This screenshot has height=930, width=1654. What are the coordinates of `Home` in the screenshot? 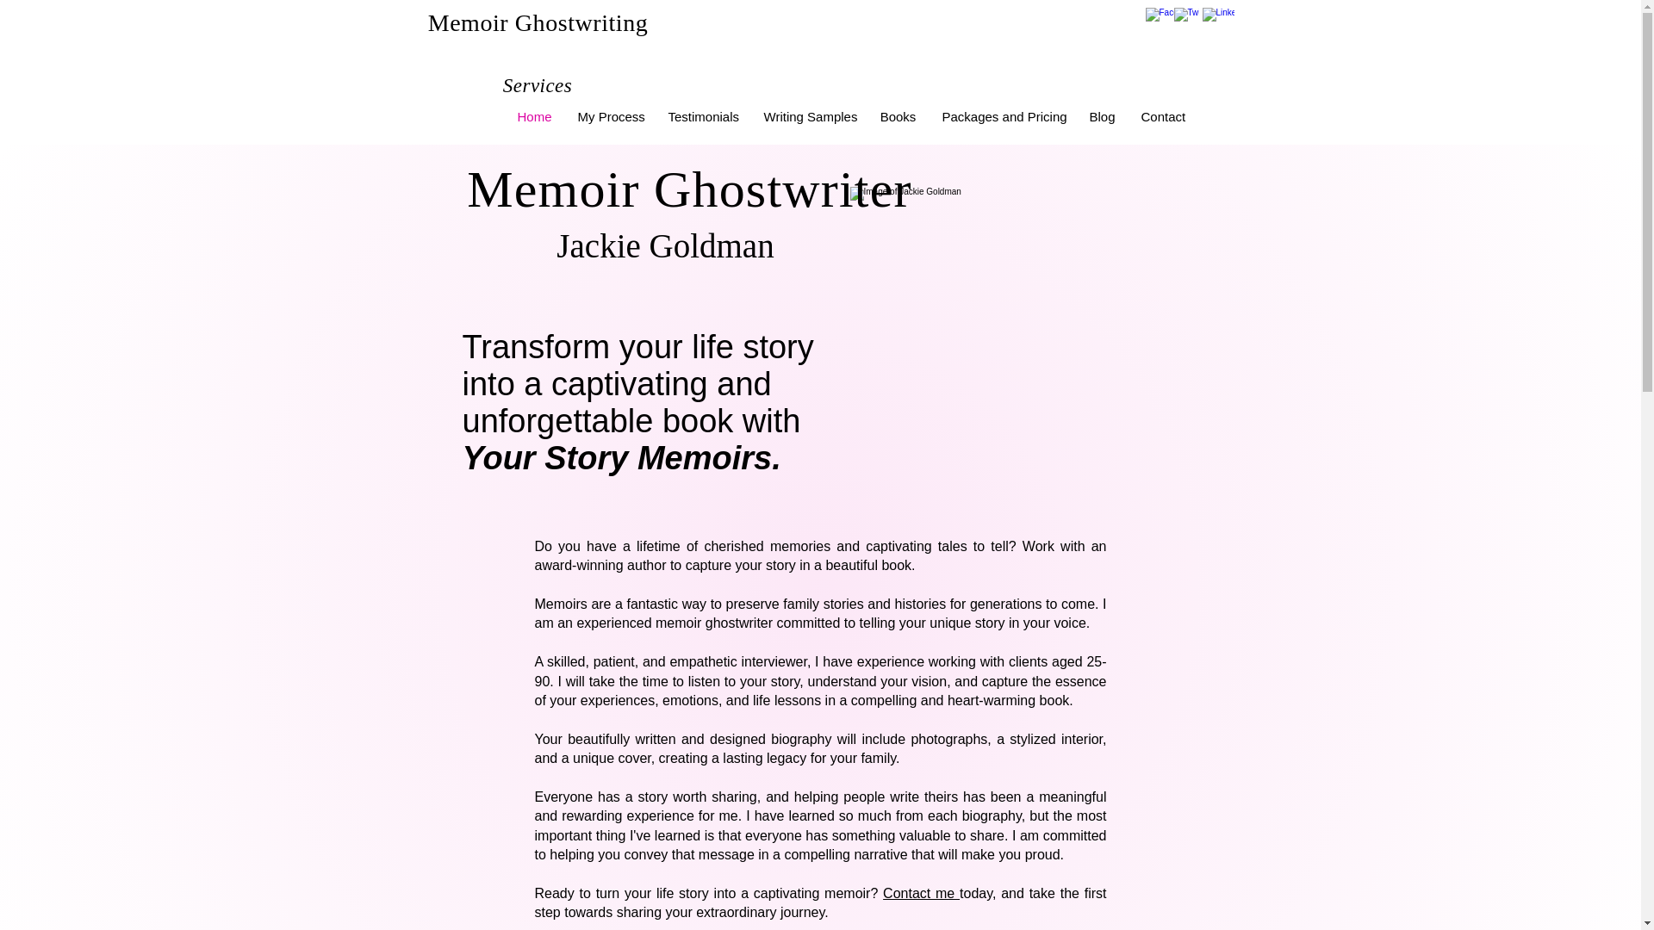 It's located at (534, 117).